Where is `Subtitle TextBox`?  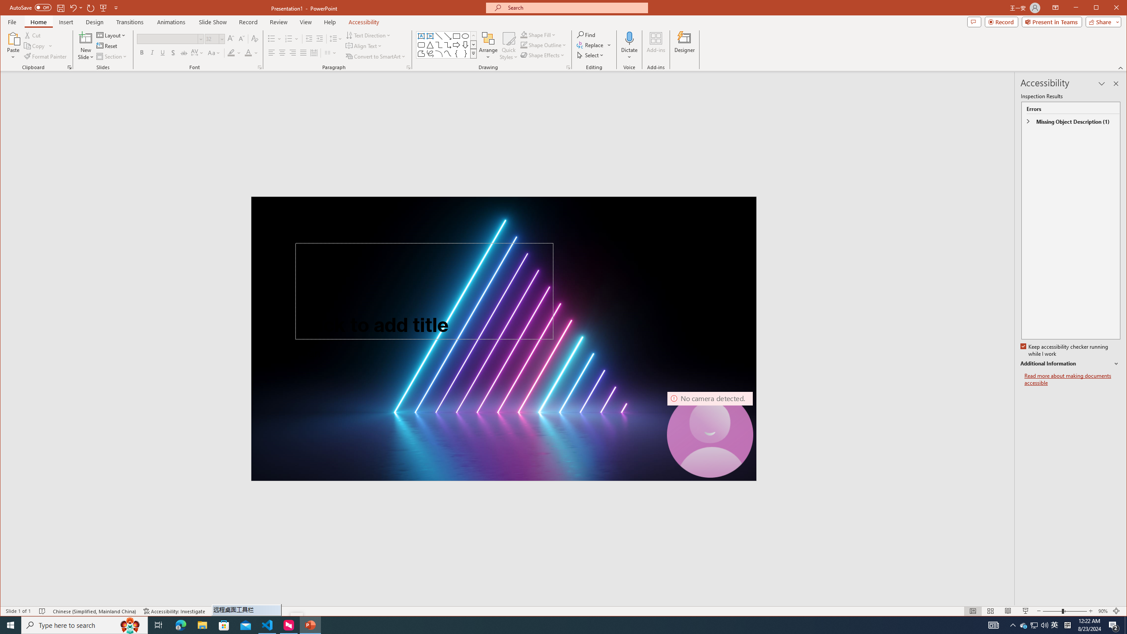 Subtitle TextBox is located at coordinates (399, 384).